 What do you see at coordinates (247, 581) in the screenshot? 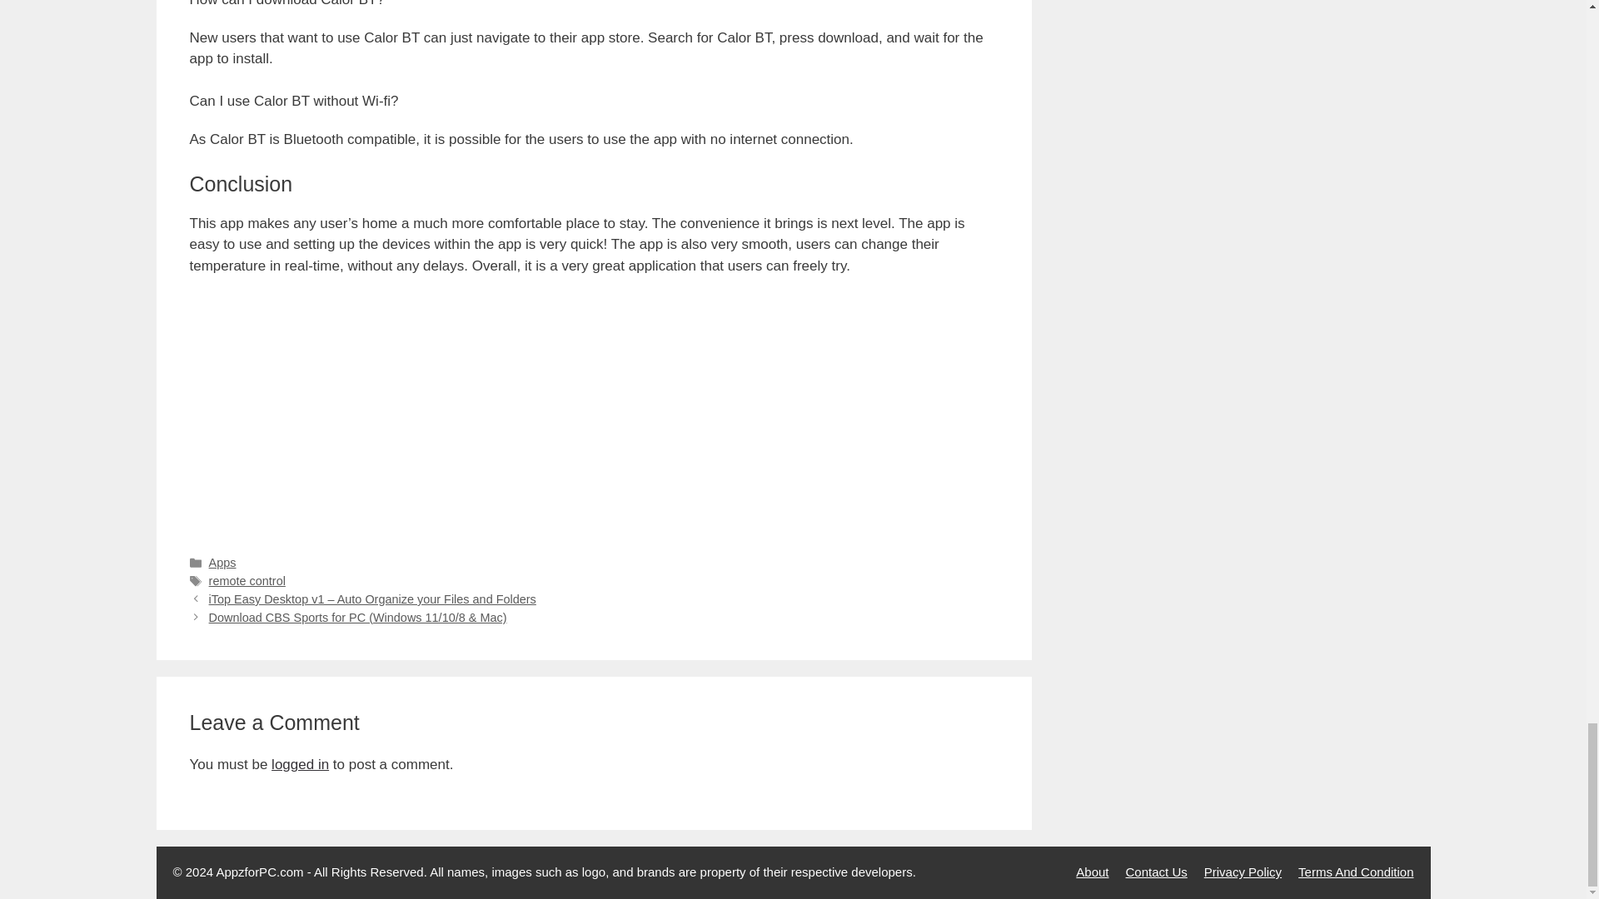
I see `remote control` at bounding box center [247, 581].